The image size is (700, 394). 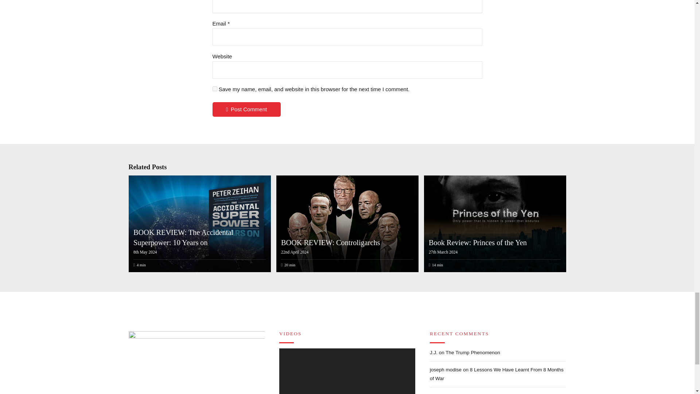 What do you see at coordinates (330, 243) in the screenshot?
I see `BOOK REVIEW: Controligarchs` at bounding box center [330, 243].